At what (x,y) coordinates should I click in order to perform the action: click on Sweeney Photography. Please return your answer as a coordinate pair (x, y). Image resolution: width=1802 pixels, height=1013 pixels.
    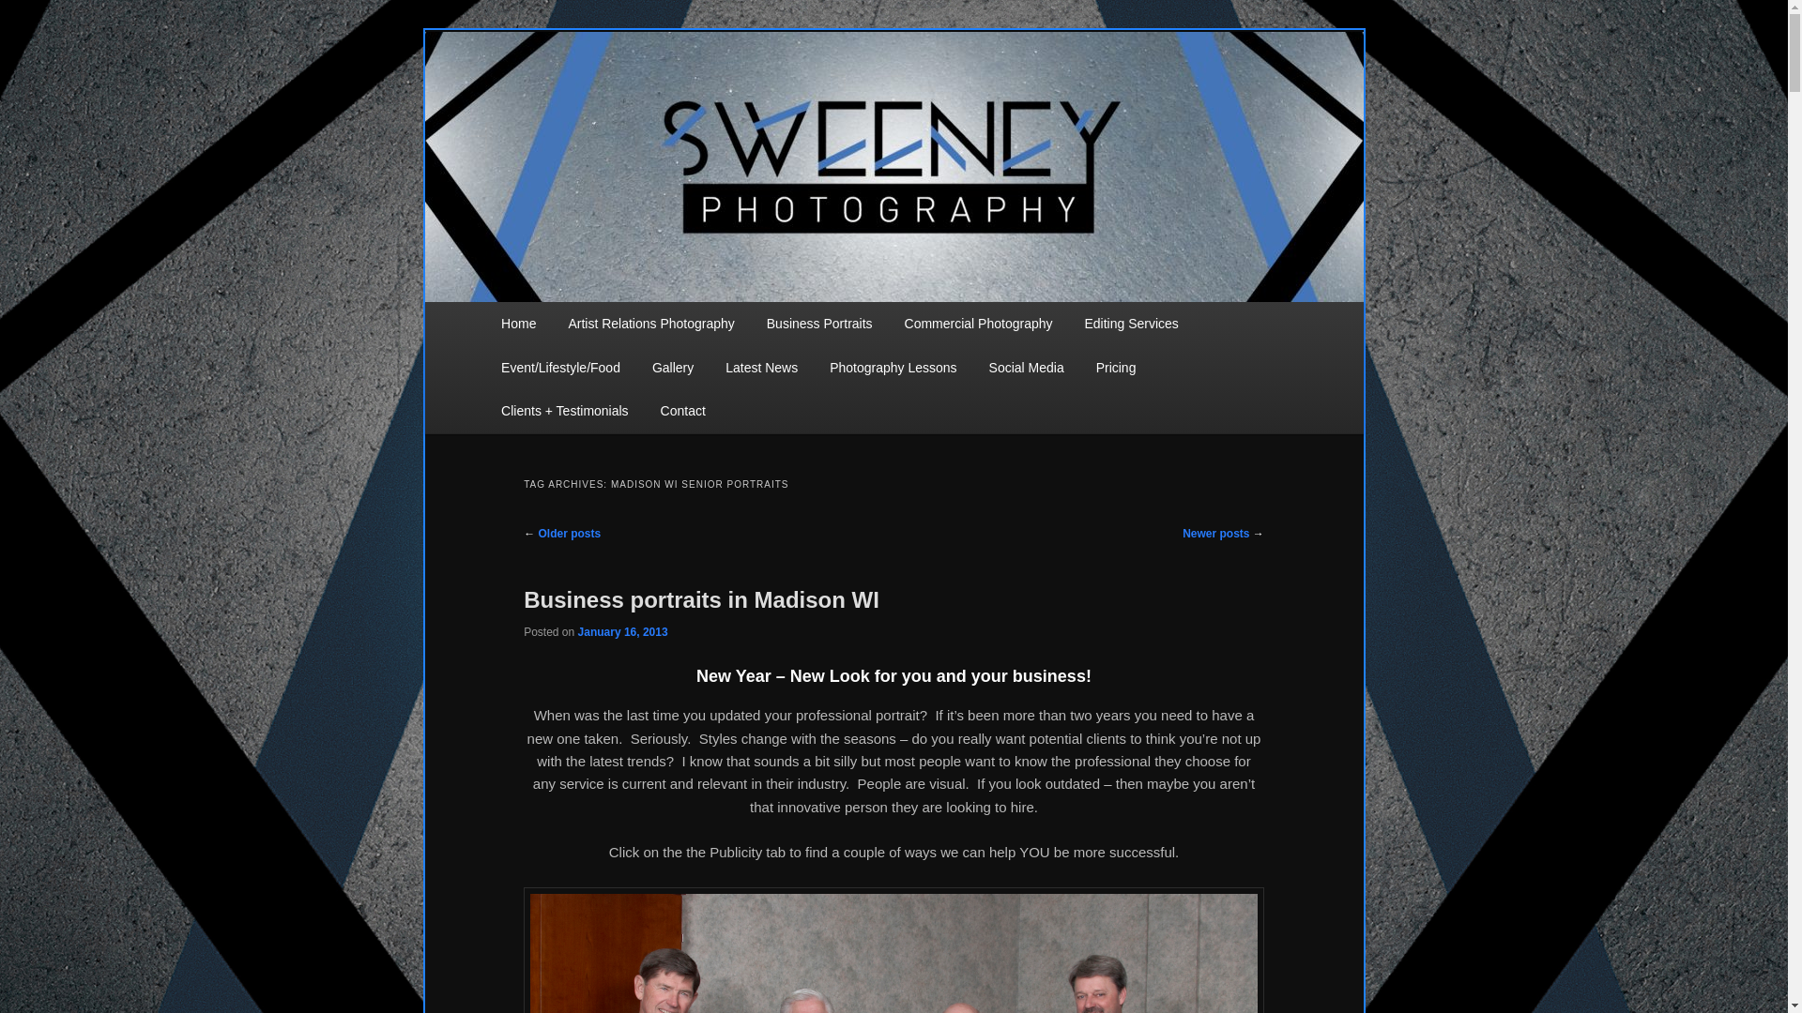
    Looking at the image, I should click on (647, 139).